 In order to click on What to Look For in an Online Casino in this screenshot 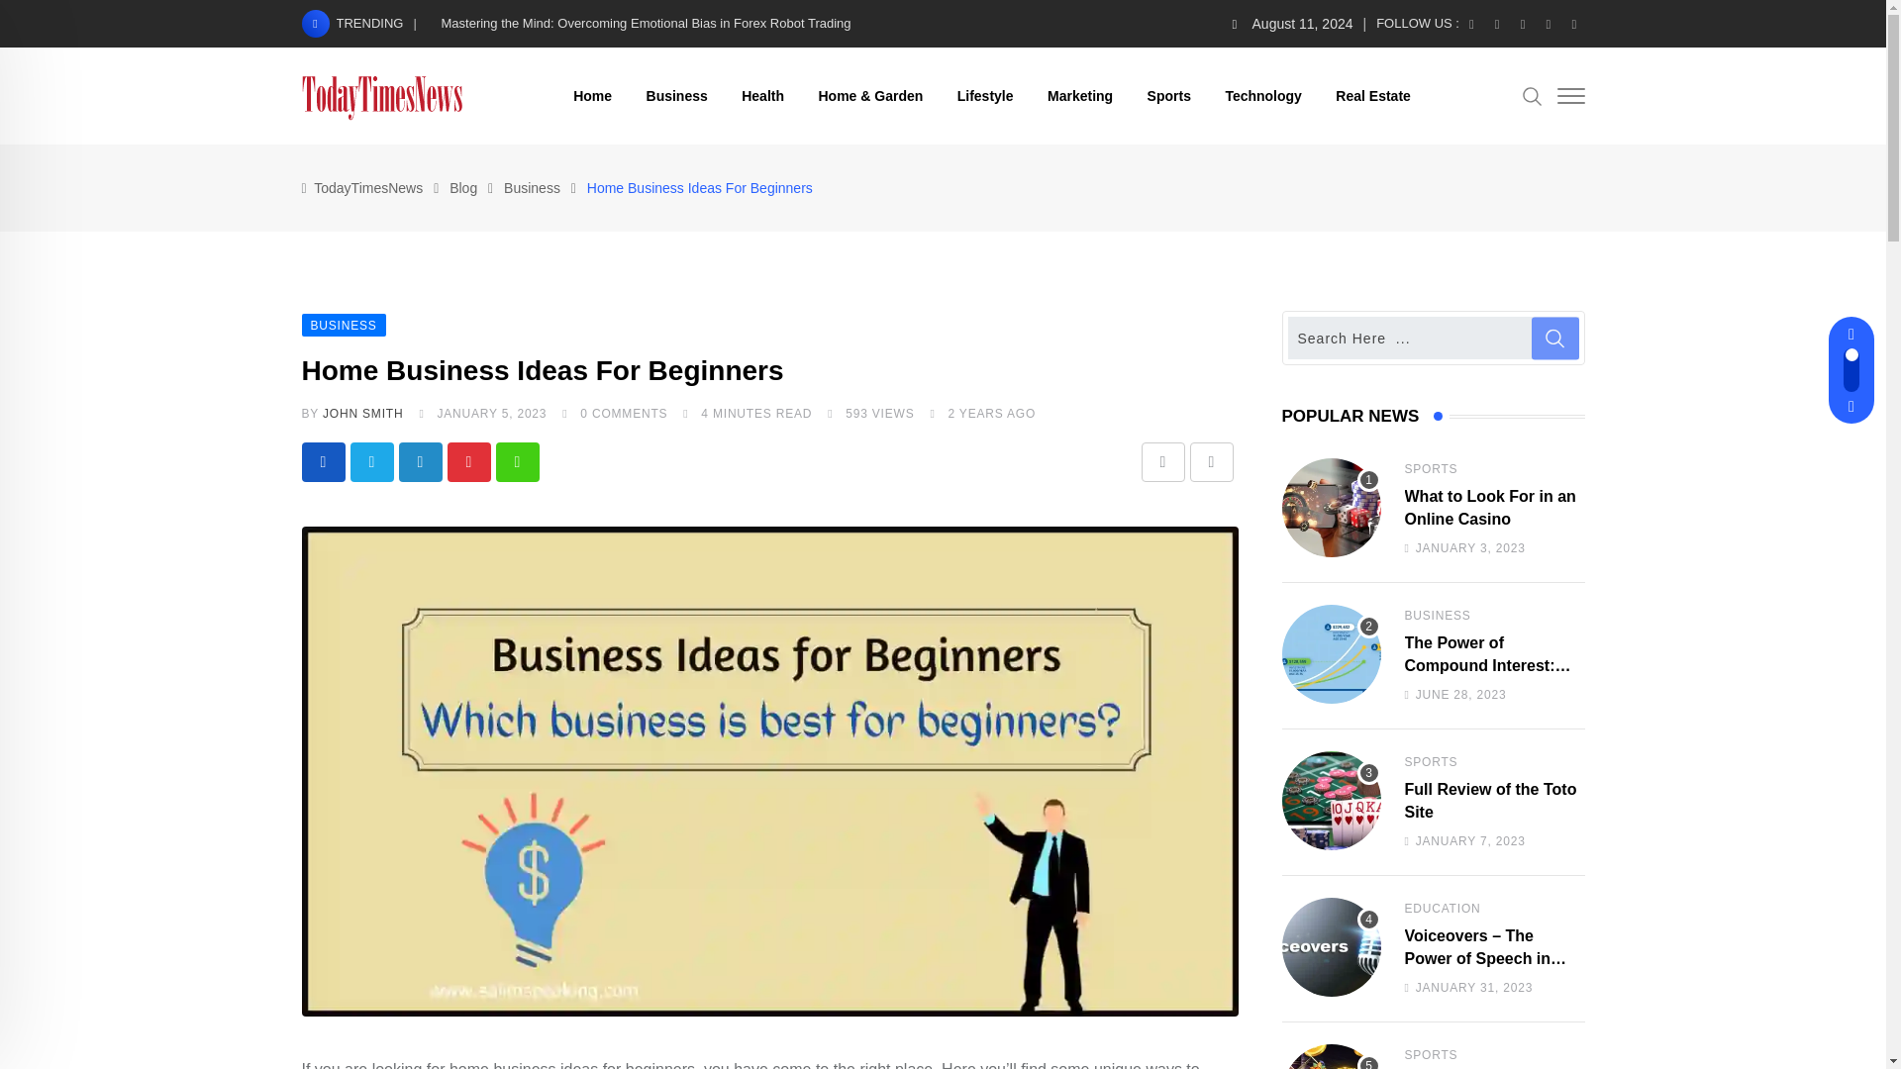, I will do `click(1331, 507)`.